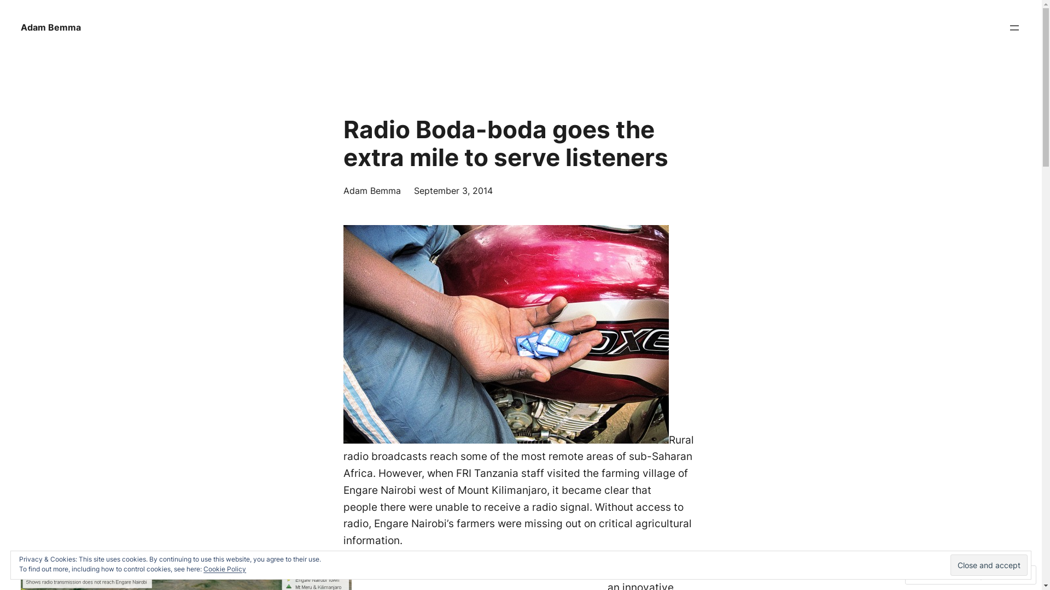 This screenshot has width=1050, height=590. I want to click on Comment, so click(935, 575).